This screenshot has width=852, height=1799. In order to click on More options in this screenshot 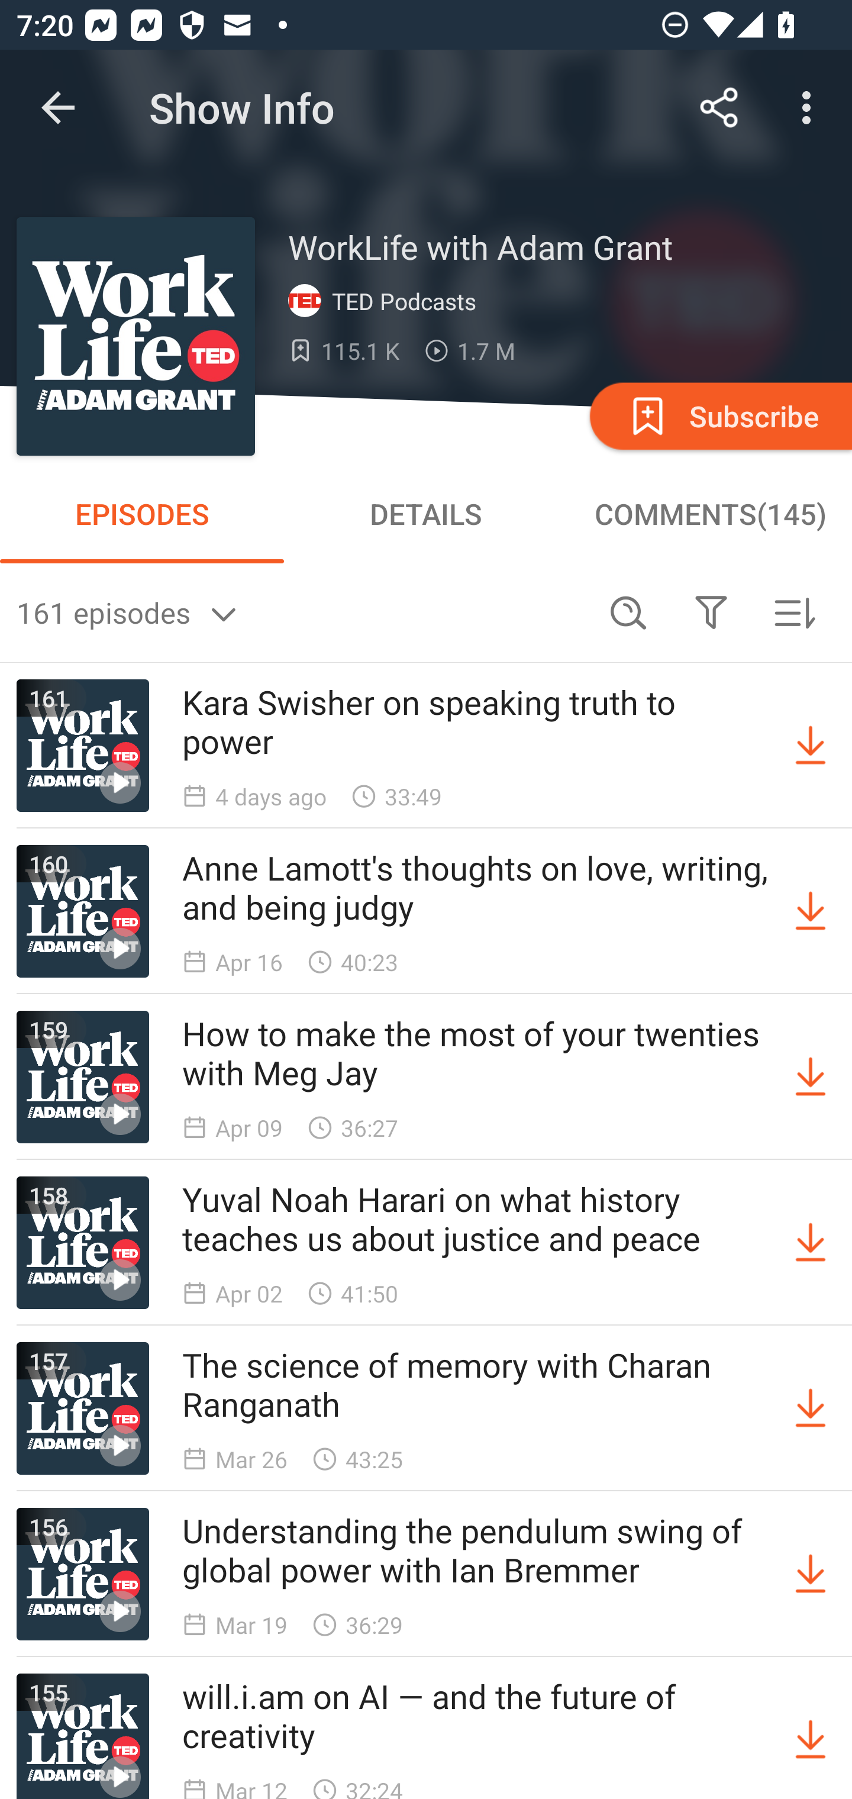, I will do `click(811, 108)`.